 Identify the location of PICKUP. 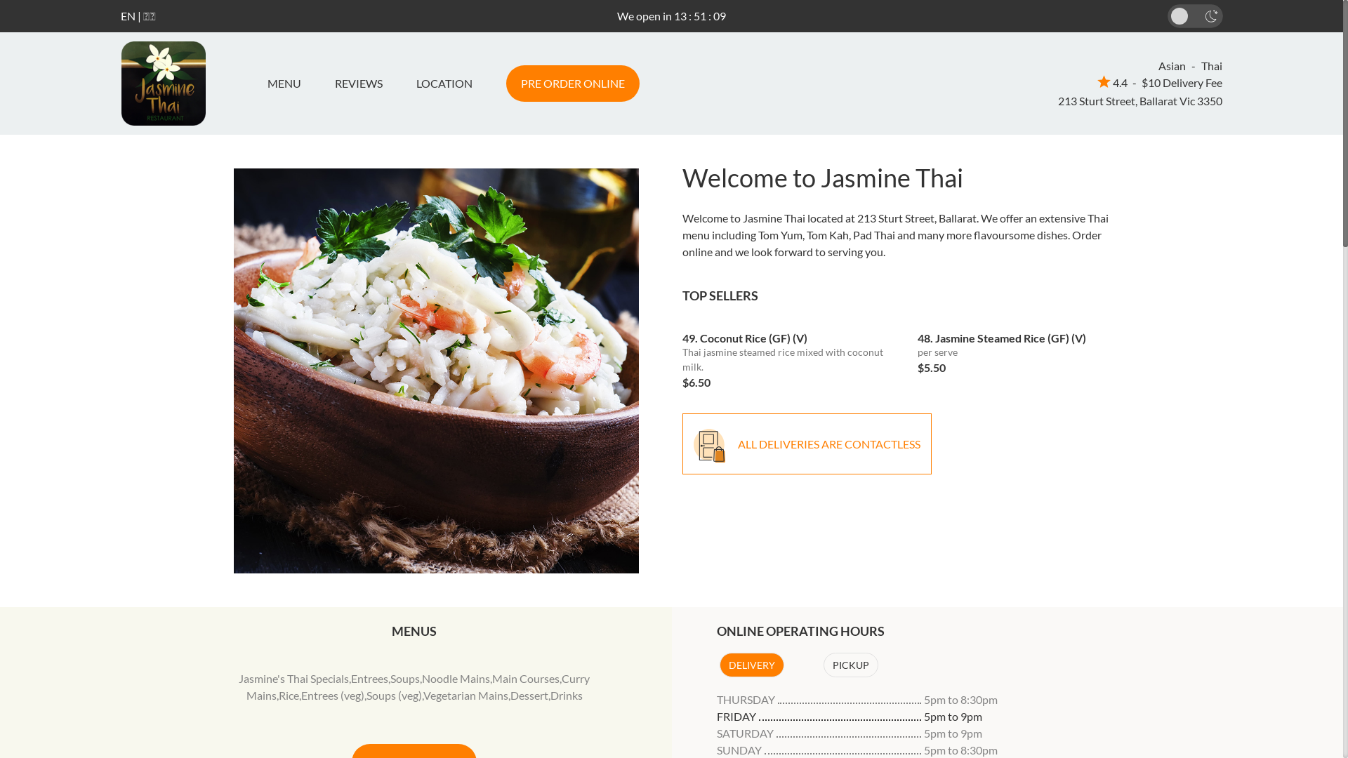
(850, 665).